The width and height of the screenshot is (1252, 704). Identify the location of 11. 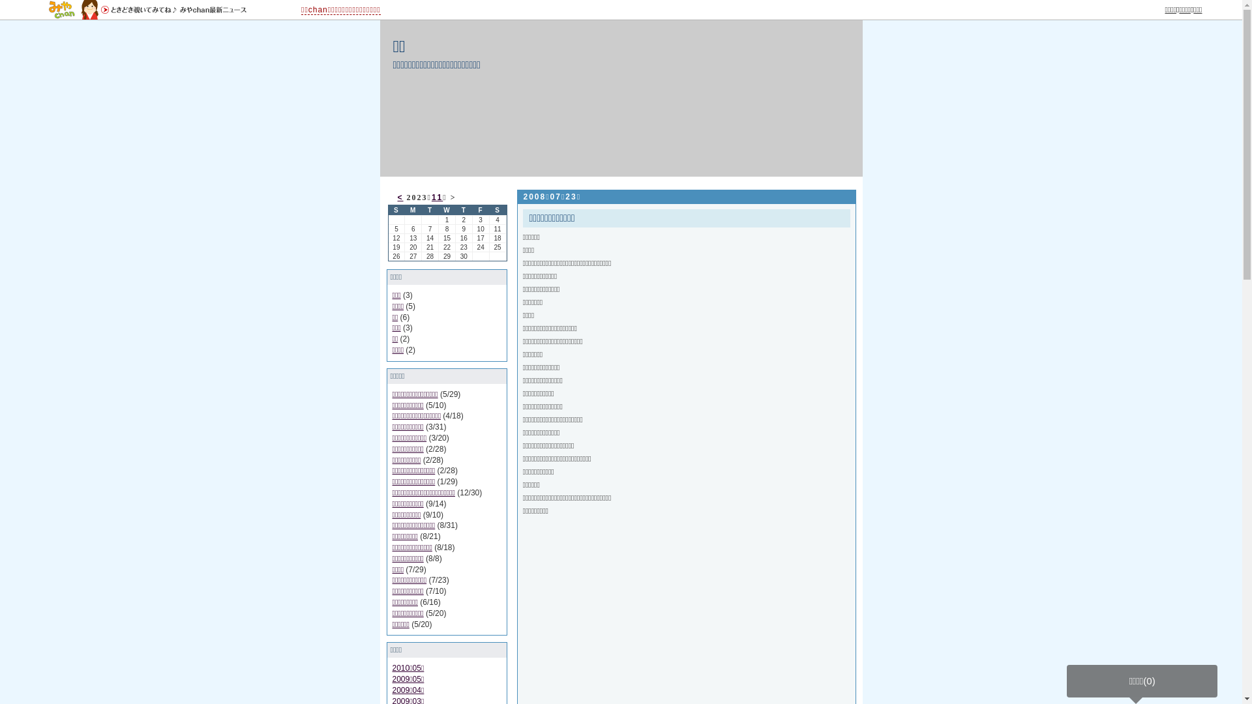
(437, 198).